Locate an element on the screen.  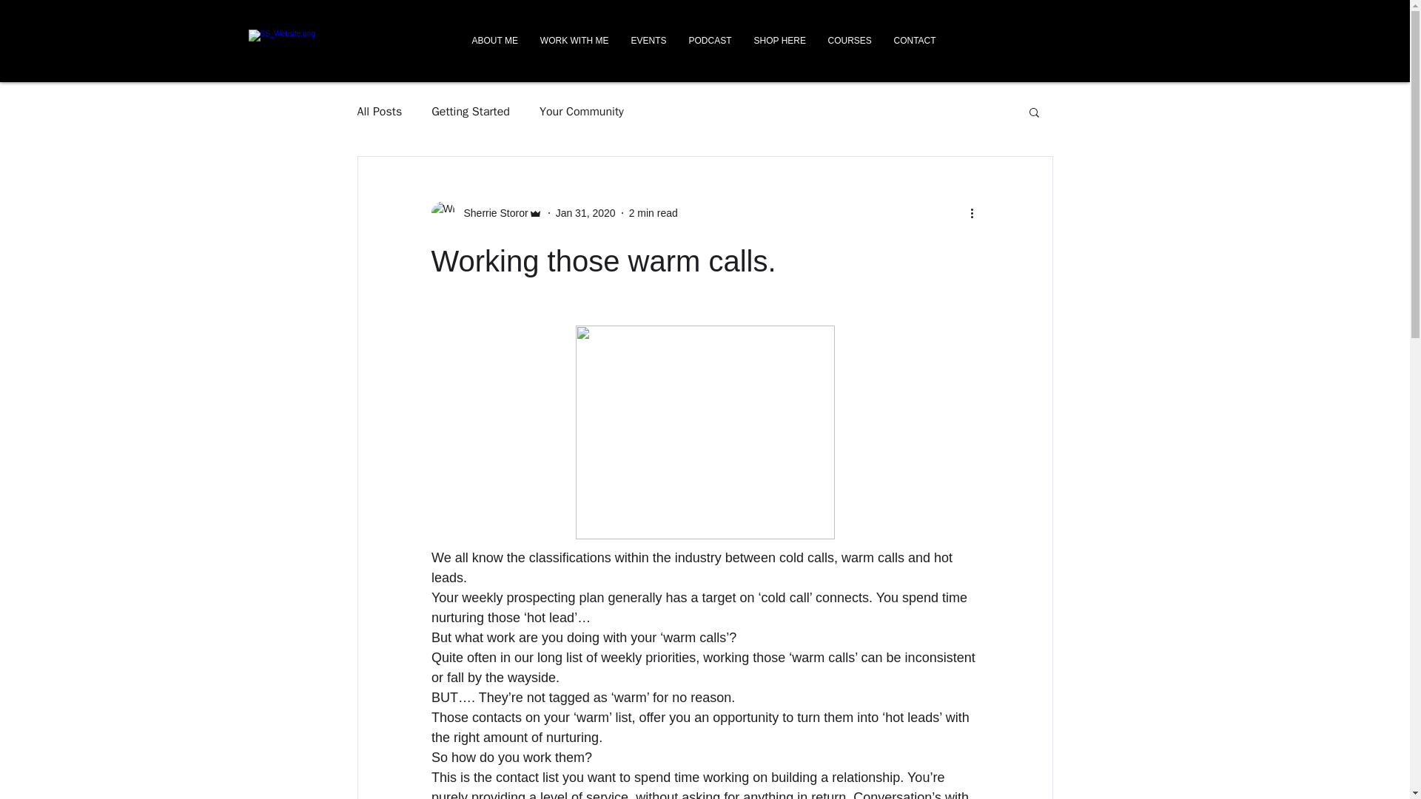
Jan 31, 2020 is located at coordinates (585, 212).